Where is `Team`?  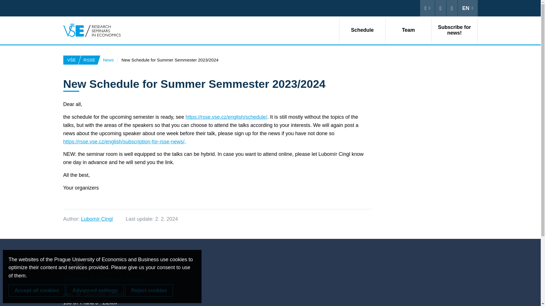 Team is located at coordinates (408, 30).